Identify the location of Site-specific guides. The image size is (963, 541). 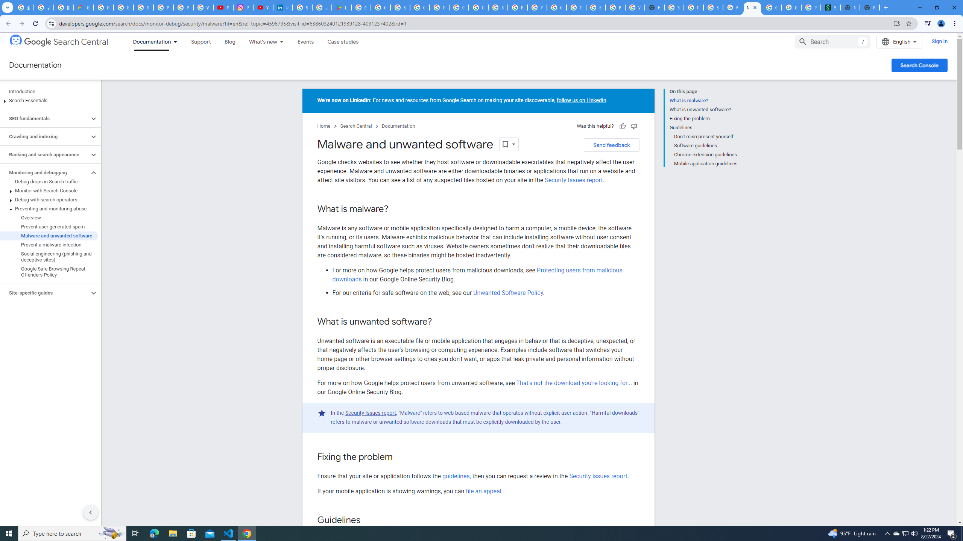
(45, 293).